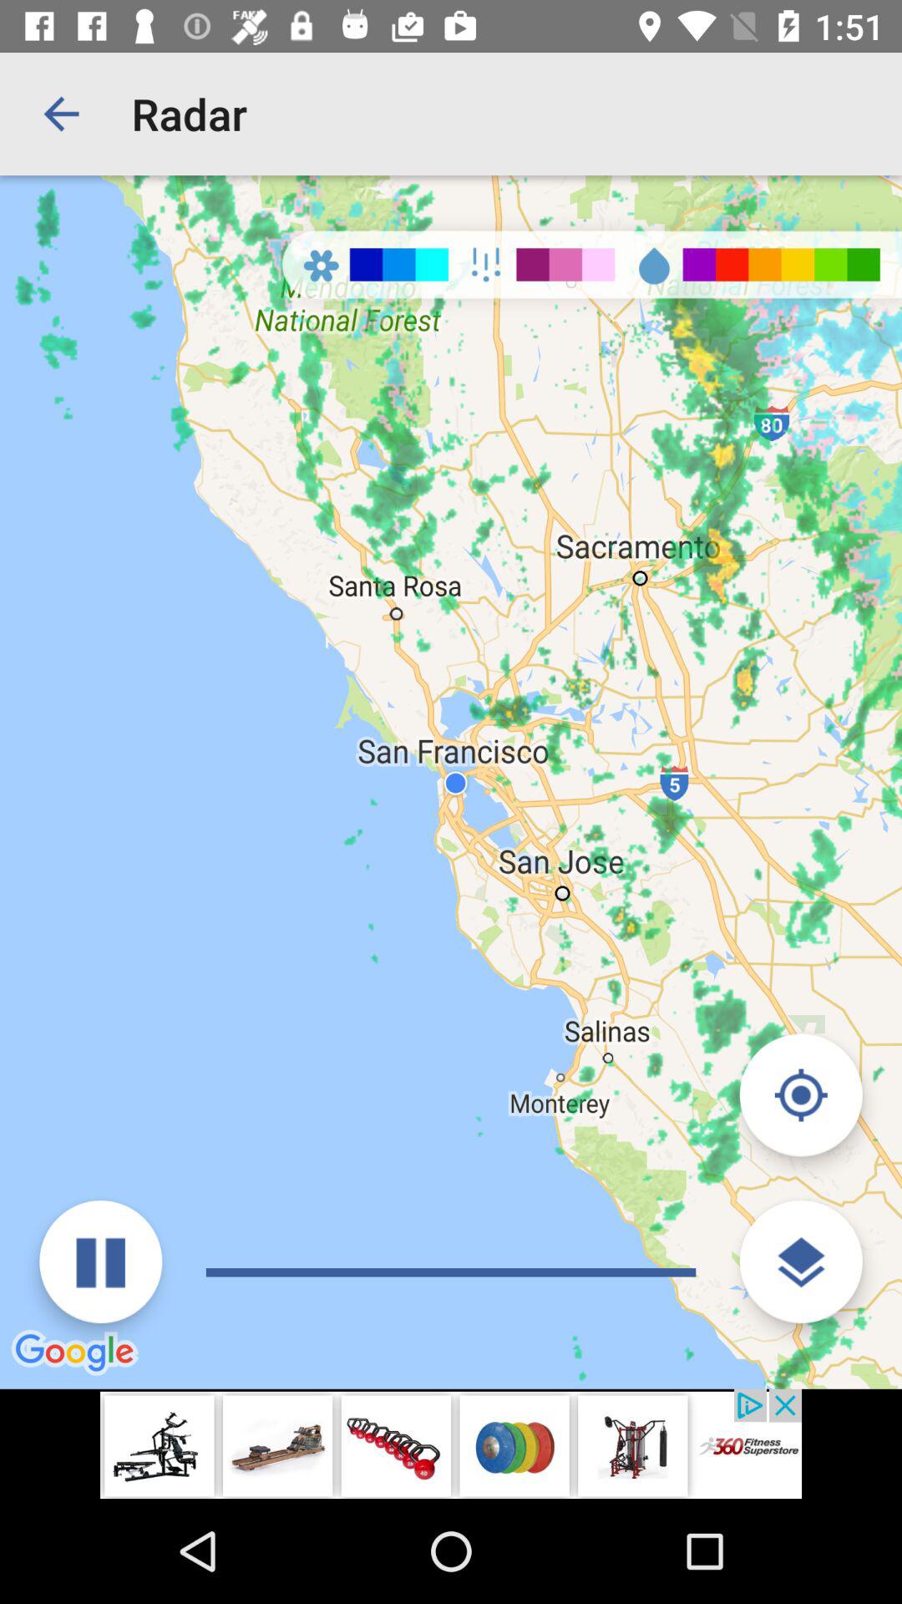 The width and height of the screenshot is (902, 1604). What do you see at coordinates (800, 1261) in the screenshot?
I see `change layer` at bounding box center [800, 1261].